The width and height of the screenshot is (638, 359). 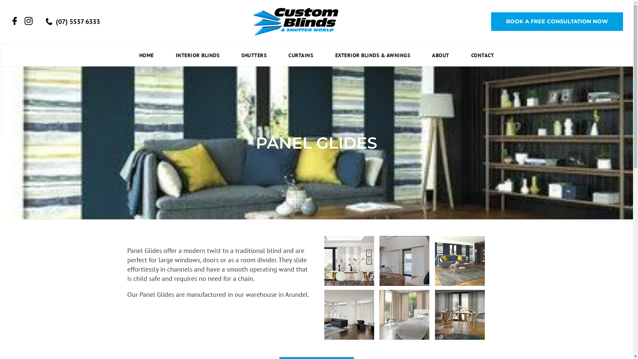 I want to click on Indoor Panel Glides 2, so click(x=404, y=261).